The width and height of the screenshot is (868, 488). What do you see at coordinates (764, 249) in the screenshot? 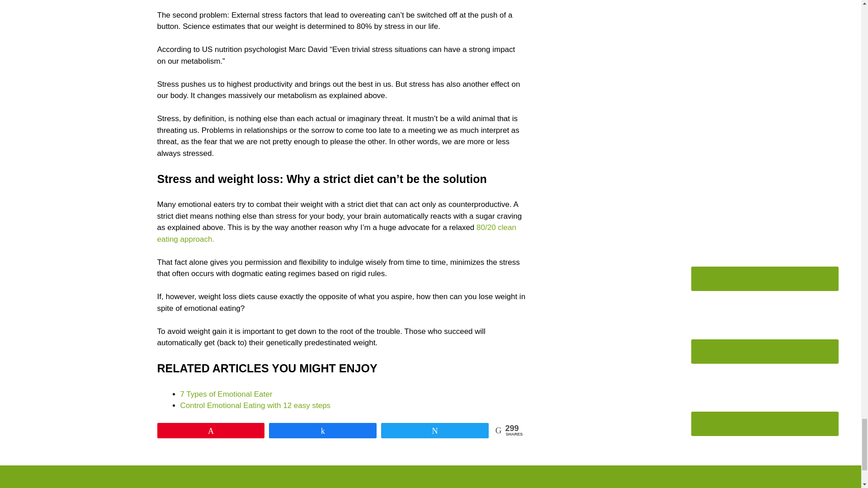
I see `Facebook` at bounding box center [764, 249].